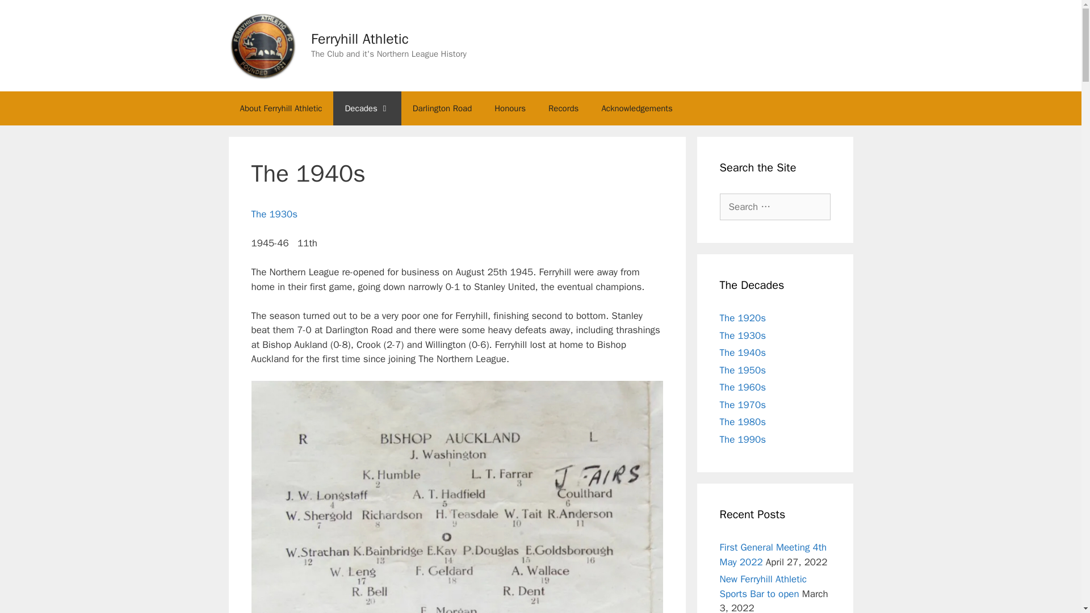  What do you see at coordinates (743, 422) in the screenshot?
I see `The 1980s` at bounding box center [743, 422].